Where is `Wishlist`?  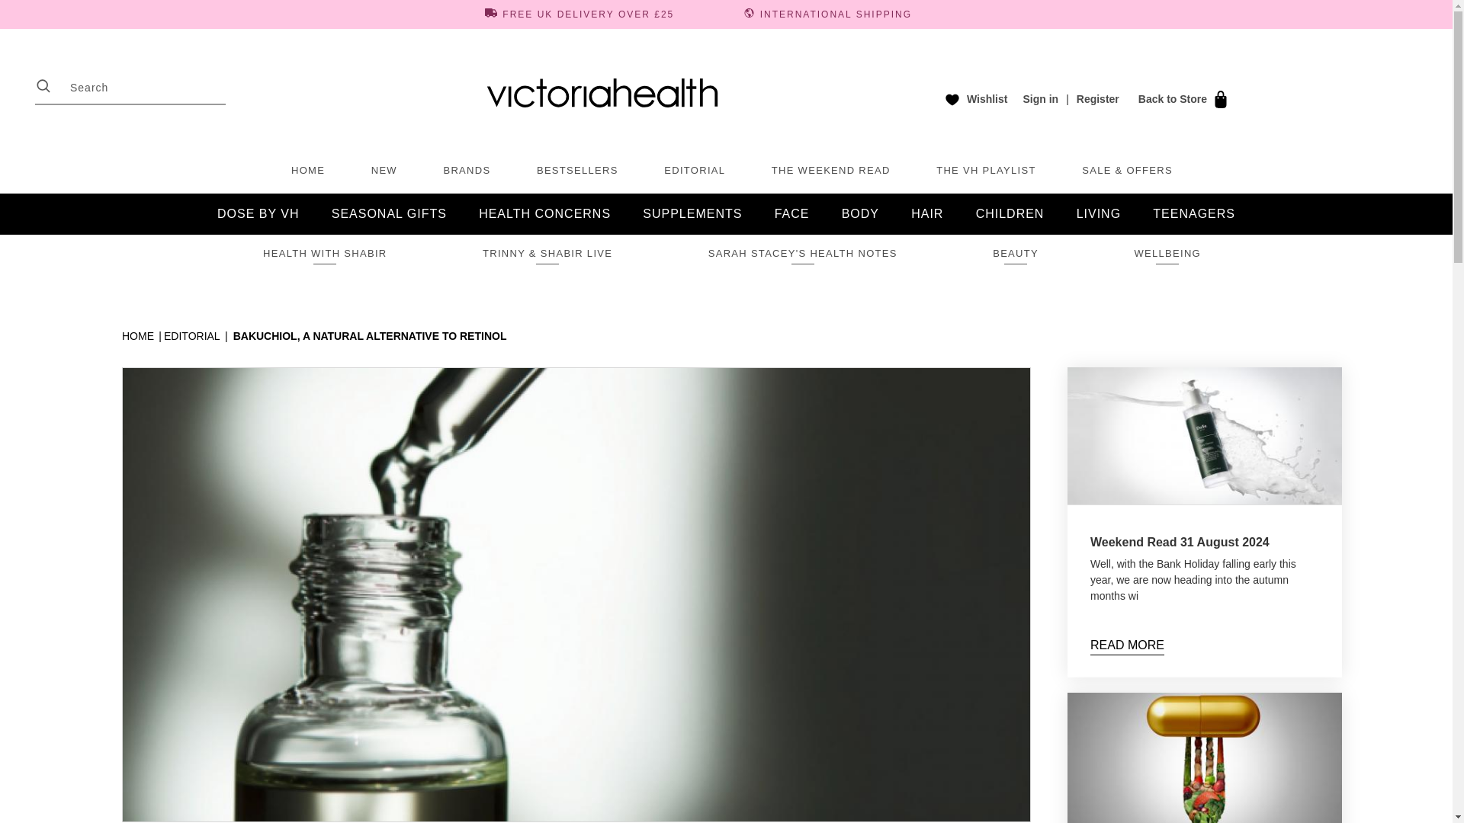 Wishlist is located at coordinates (973, 99).